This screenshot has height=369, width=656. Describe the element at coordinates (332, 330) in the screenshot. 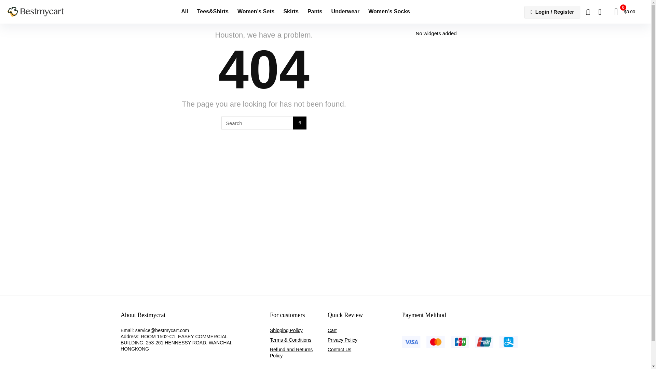

I see `Cart` at that location.